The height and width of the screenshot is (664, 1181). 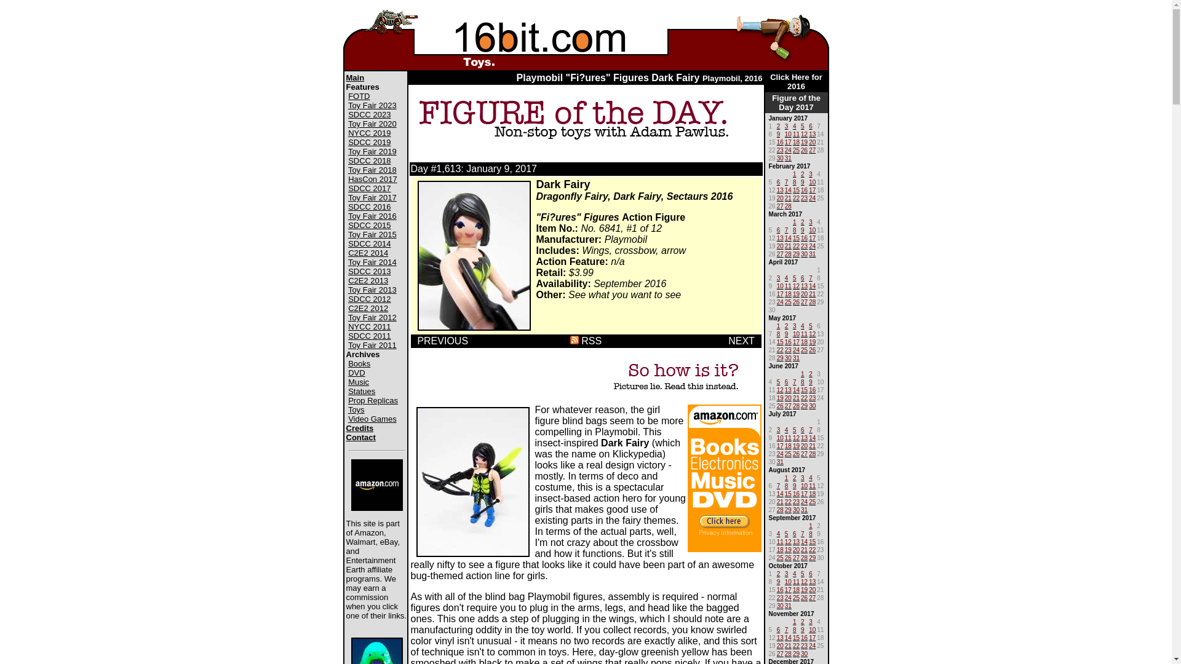 What do you see at coordinates (812, 253) in the screenshot?
I see `31` at bounding box center [812, 253].